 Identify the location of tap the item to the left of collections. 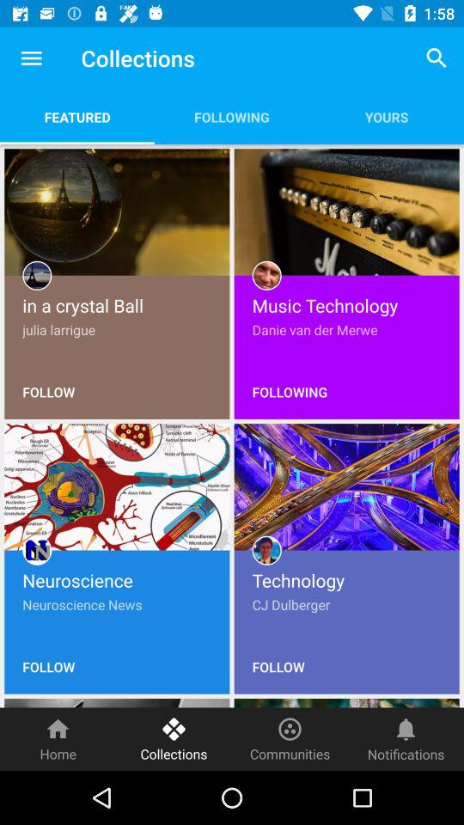
(58, 739).